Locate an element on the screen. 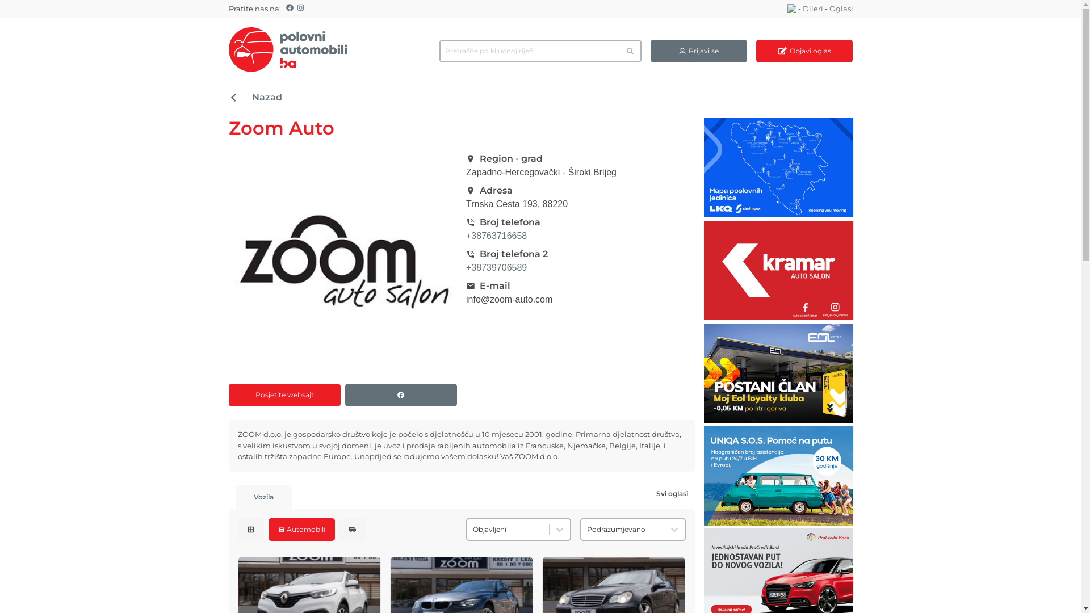 The width and height of the screenshot is (1090, 613). Svi is located at coordinates (250, 529).